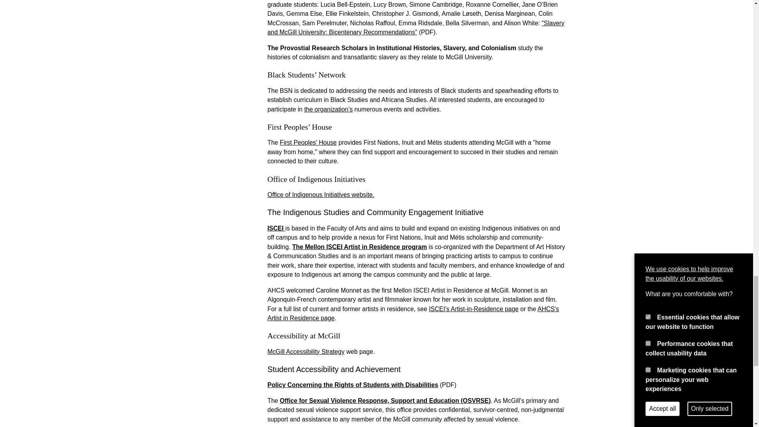 The height and width of the screenshot is (427, 759). I want to click on ISCEI's Artist-in-Residence page, so click(474, 309).